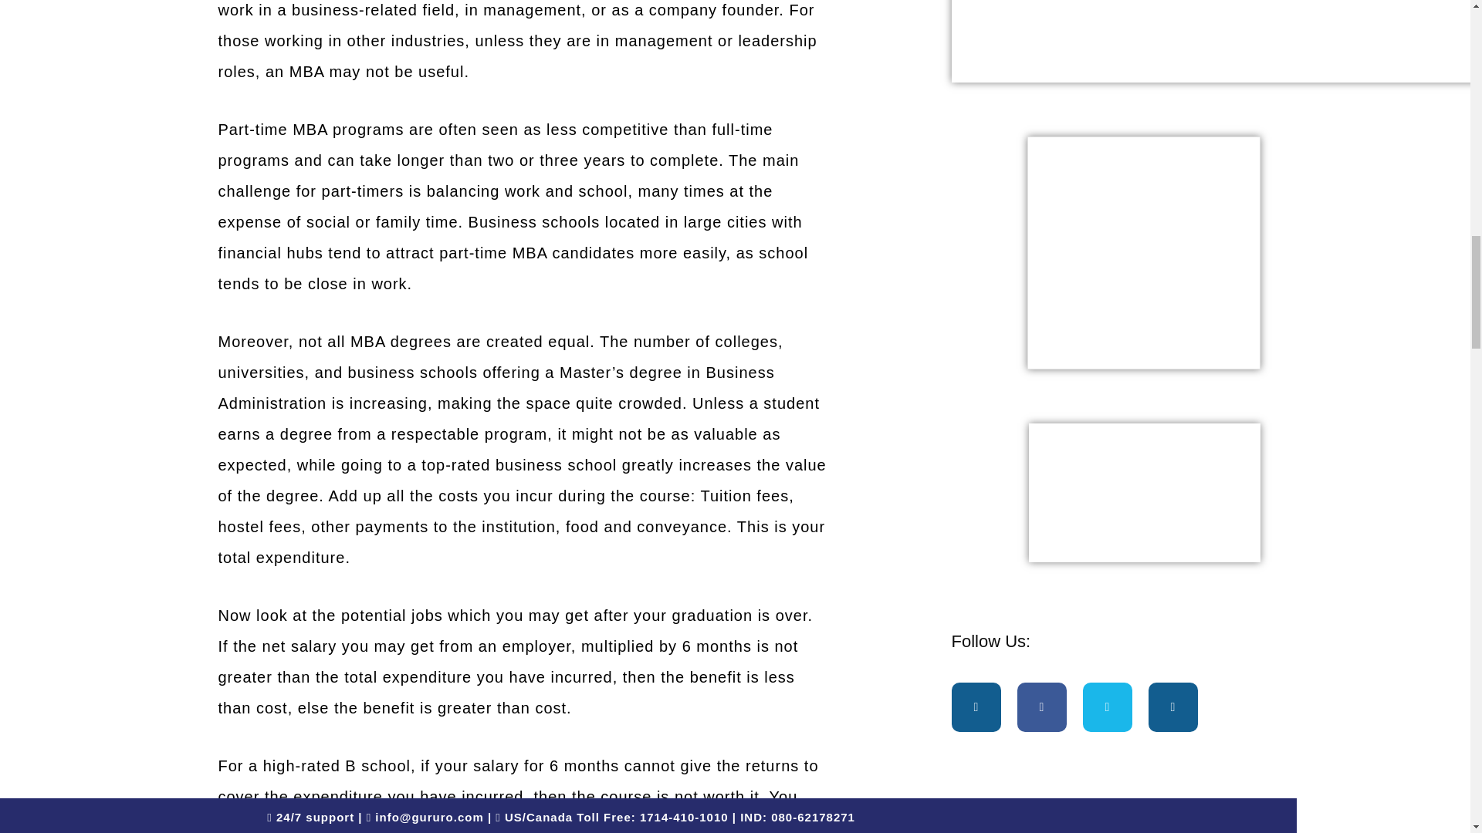 Image resolution: width=1482 pixels, height=833 pixels. I want to click on Linkedin, so click(976, 707).